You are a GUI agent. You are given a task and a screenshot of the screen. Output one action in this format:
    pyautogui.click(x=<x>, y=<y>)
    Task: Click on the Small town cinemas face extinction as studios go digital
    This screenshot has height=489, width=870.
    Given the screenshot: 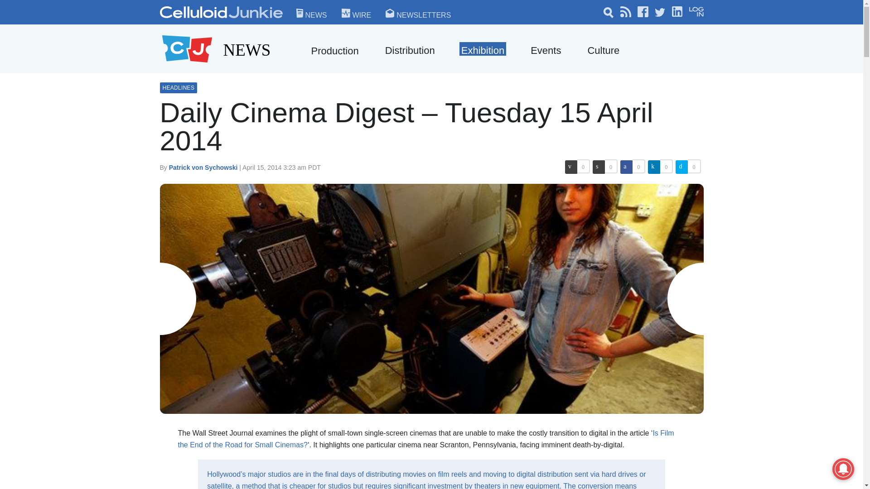 What is the action you would take?
    pyautogui.click(x=425, y=439)
    